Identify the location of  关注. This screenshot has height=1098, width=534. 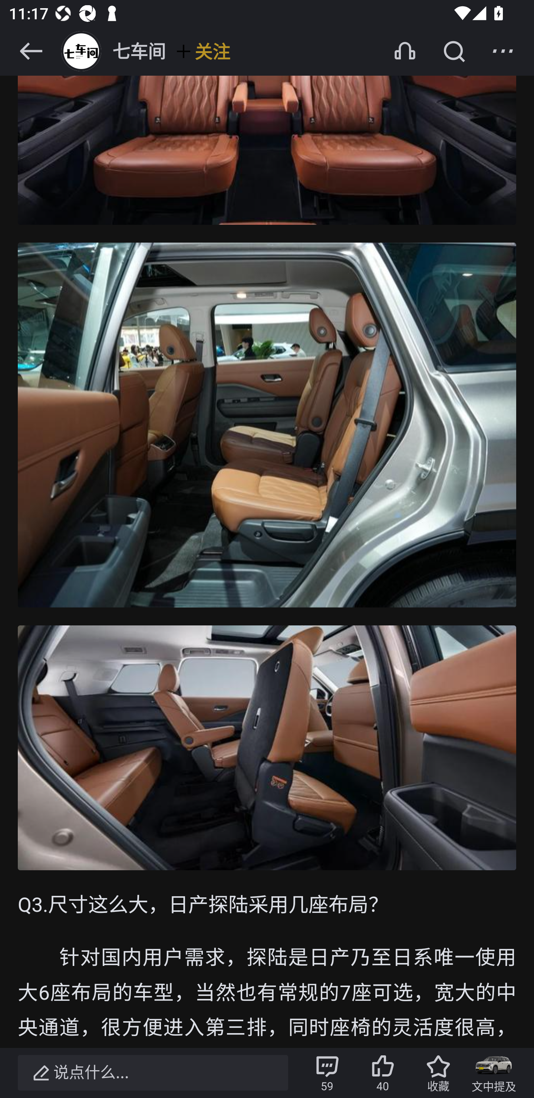
(202, 51).